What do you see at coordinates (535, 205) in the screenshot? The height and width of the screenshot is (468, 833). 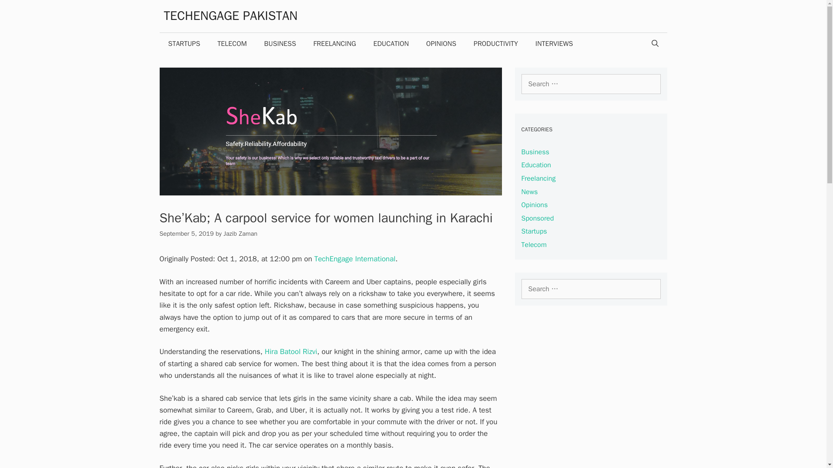 I see `Opinions` at bounding box center [535, 205].